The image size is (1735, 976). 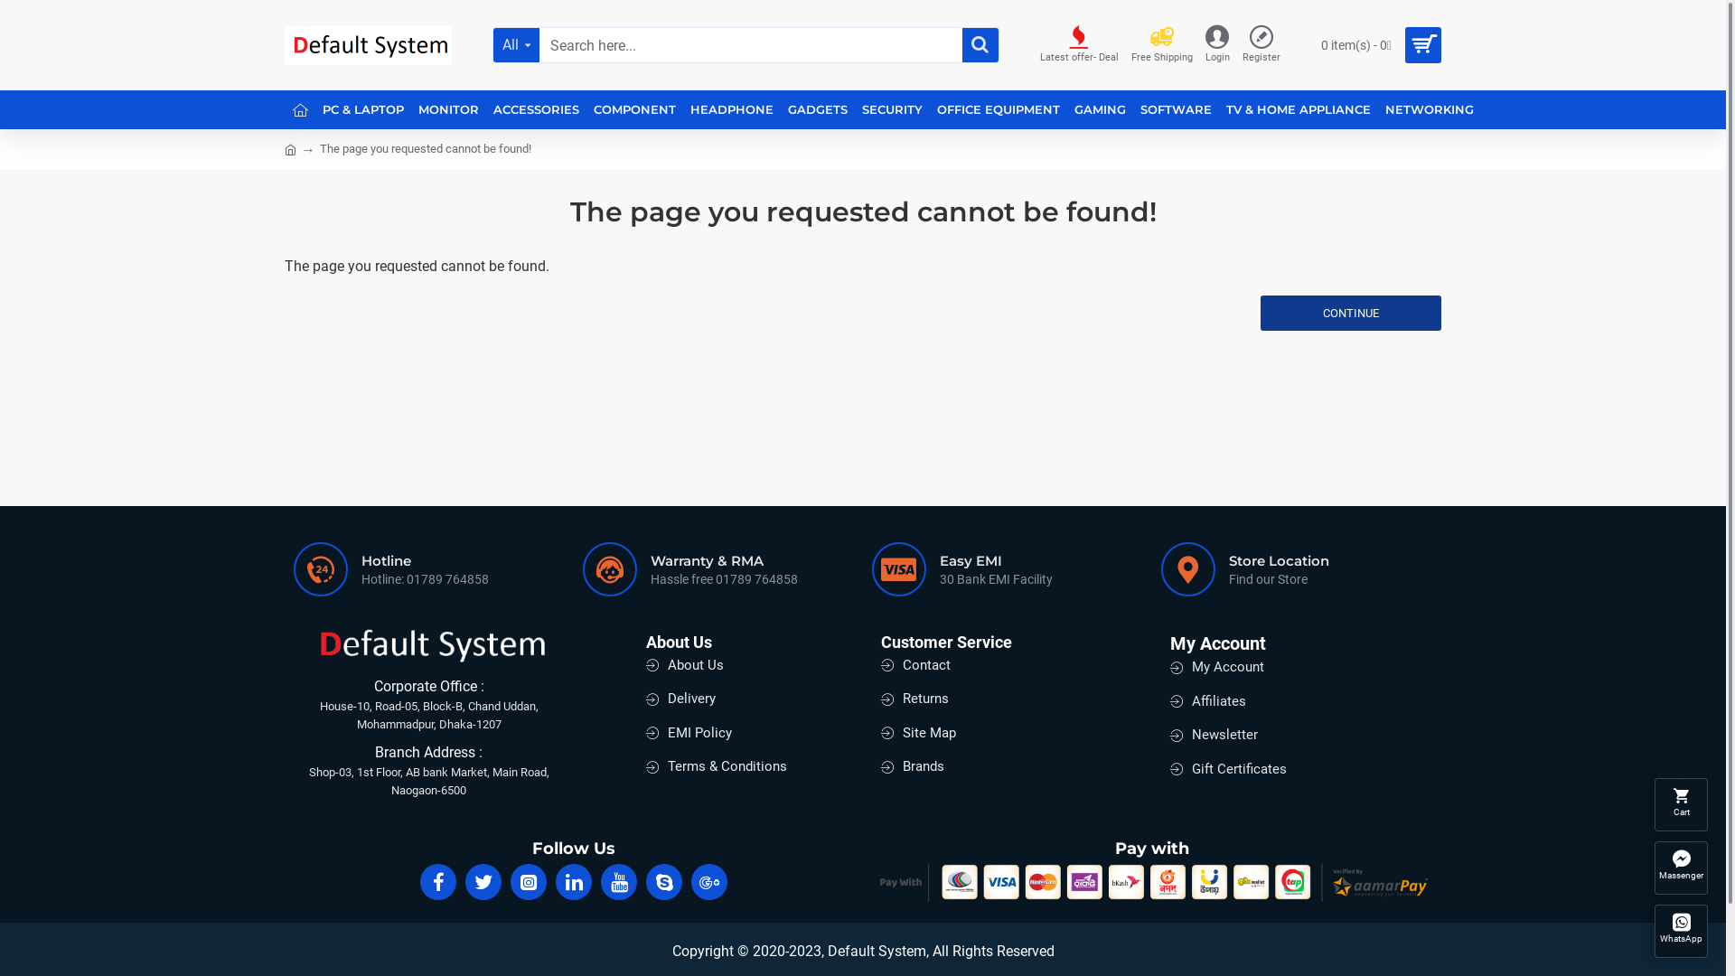 What do you see at coordinates (1299, 110) in the screenshot?
I see `TV & HOME APPLIANCE` at bounding box center [1299, 110].